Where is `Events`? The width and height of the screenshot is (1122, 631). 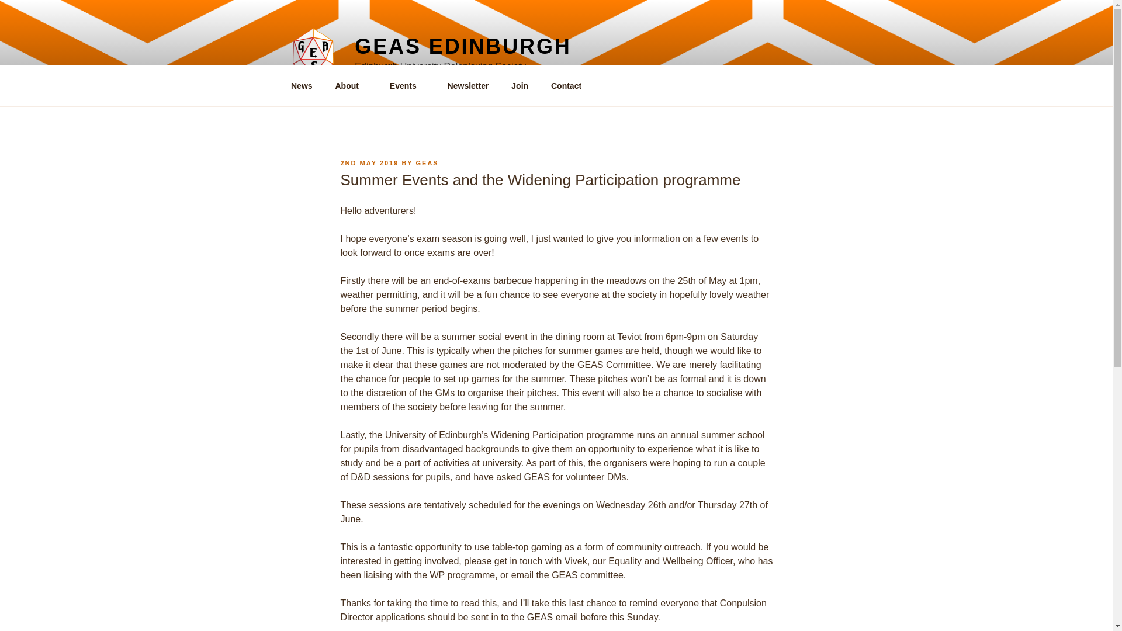 Events is located at coordinates (407, 85).